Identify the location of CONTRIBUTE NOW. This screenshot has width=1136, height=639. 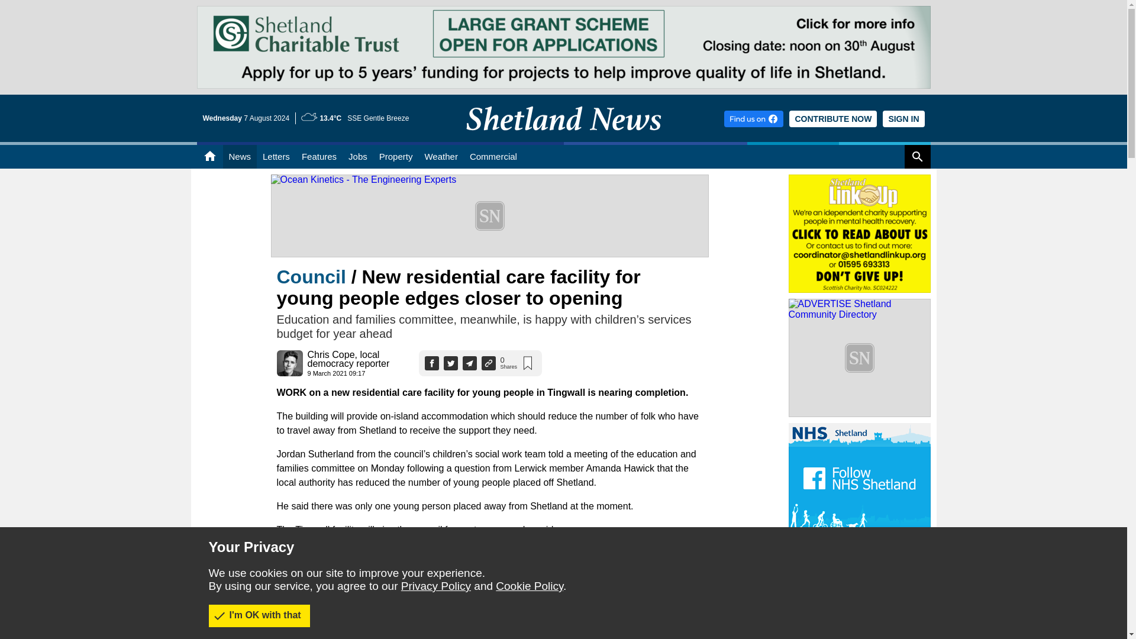
(833, 118).